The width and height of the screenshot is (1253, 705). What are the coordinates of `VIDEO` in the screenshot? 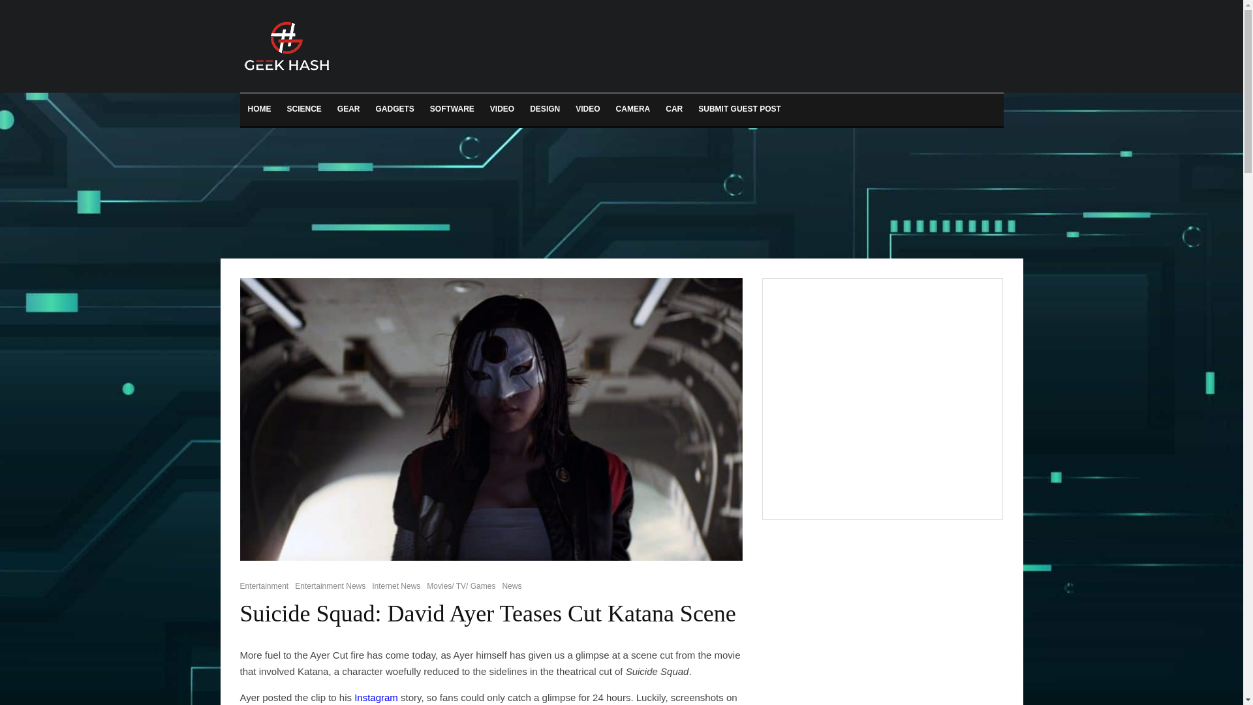 It's located at (587, 110).